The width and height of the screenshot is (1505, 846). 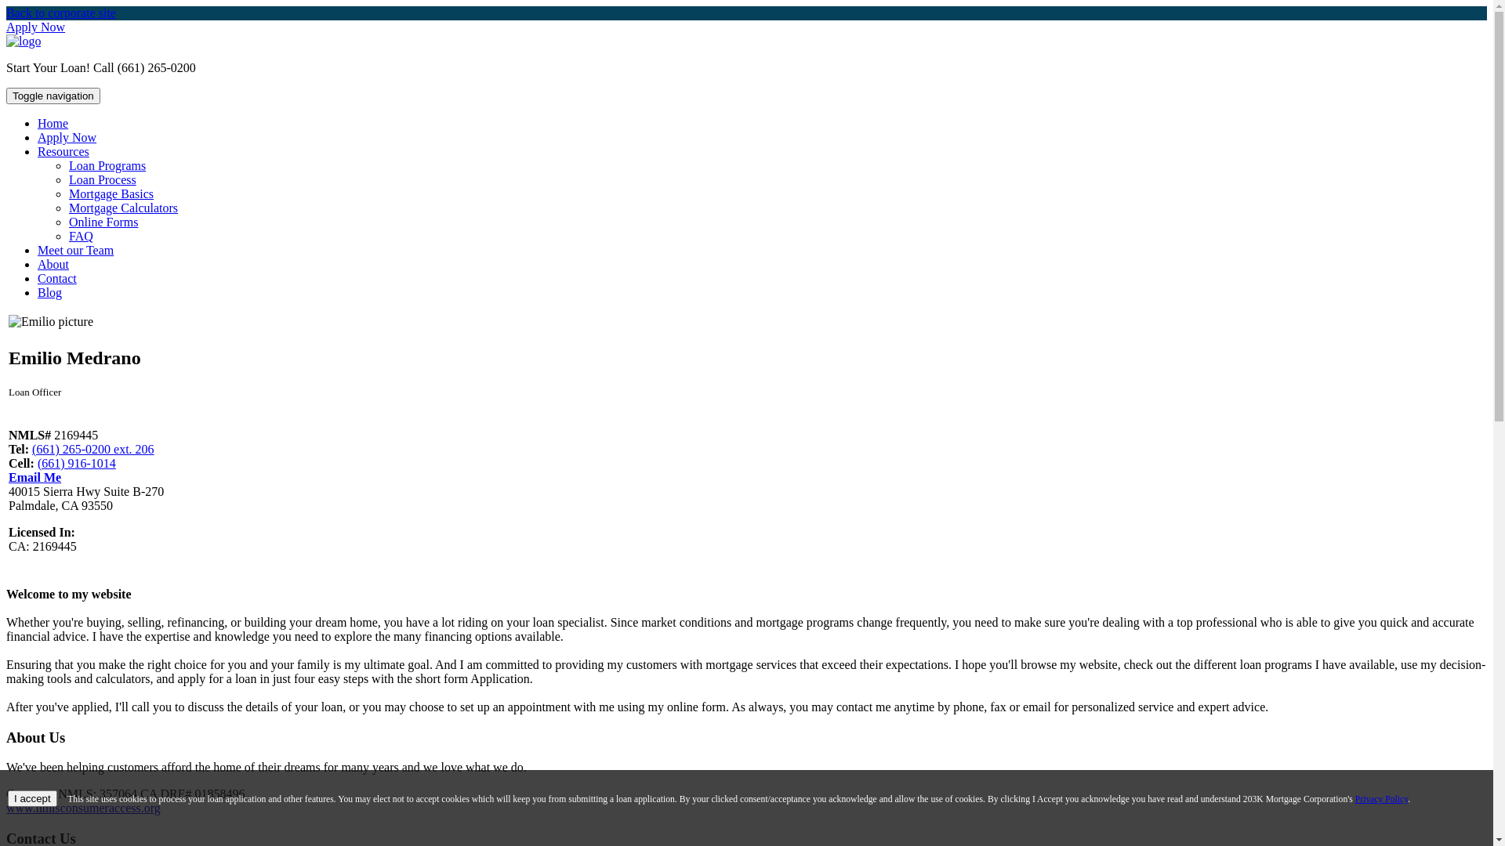 What do you see at coordinates (107, 166) in the screenshot?
I see `Loan Programs` at bounding box center [107, 166].